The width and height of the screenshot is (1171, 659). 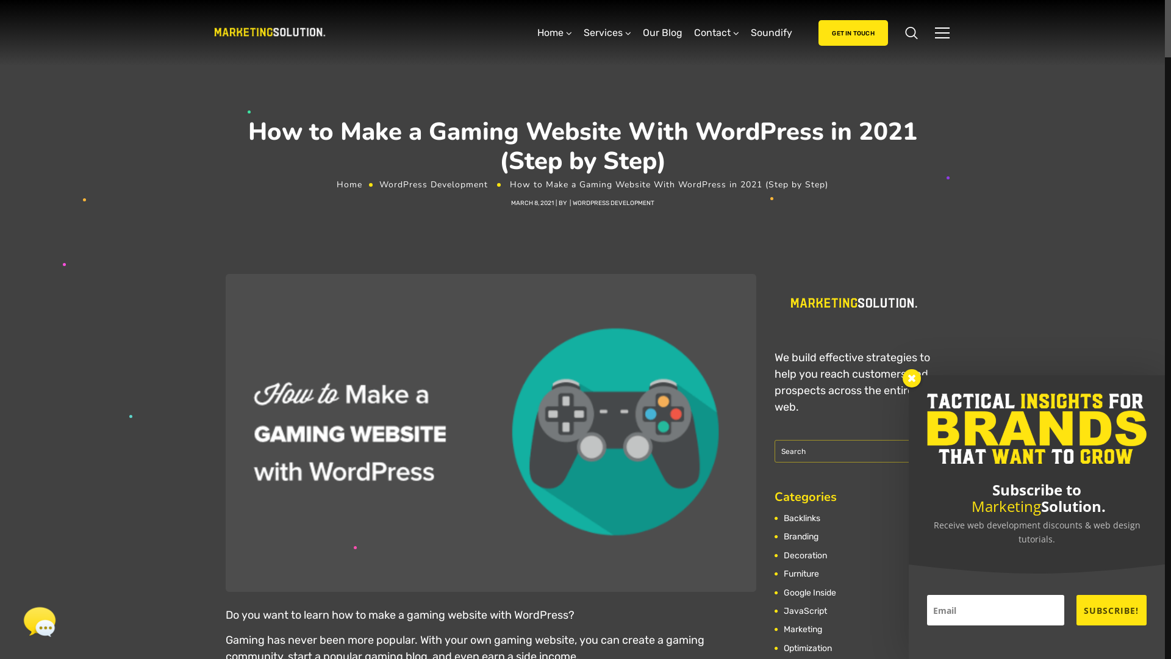 I want to click on tactical-insights-for-brands-grow, so click(x=1037, y=429).